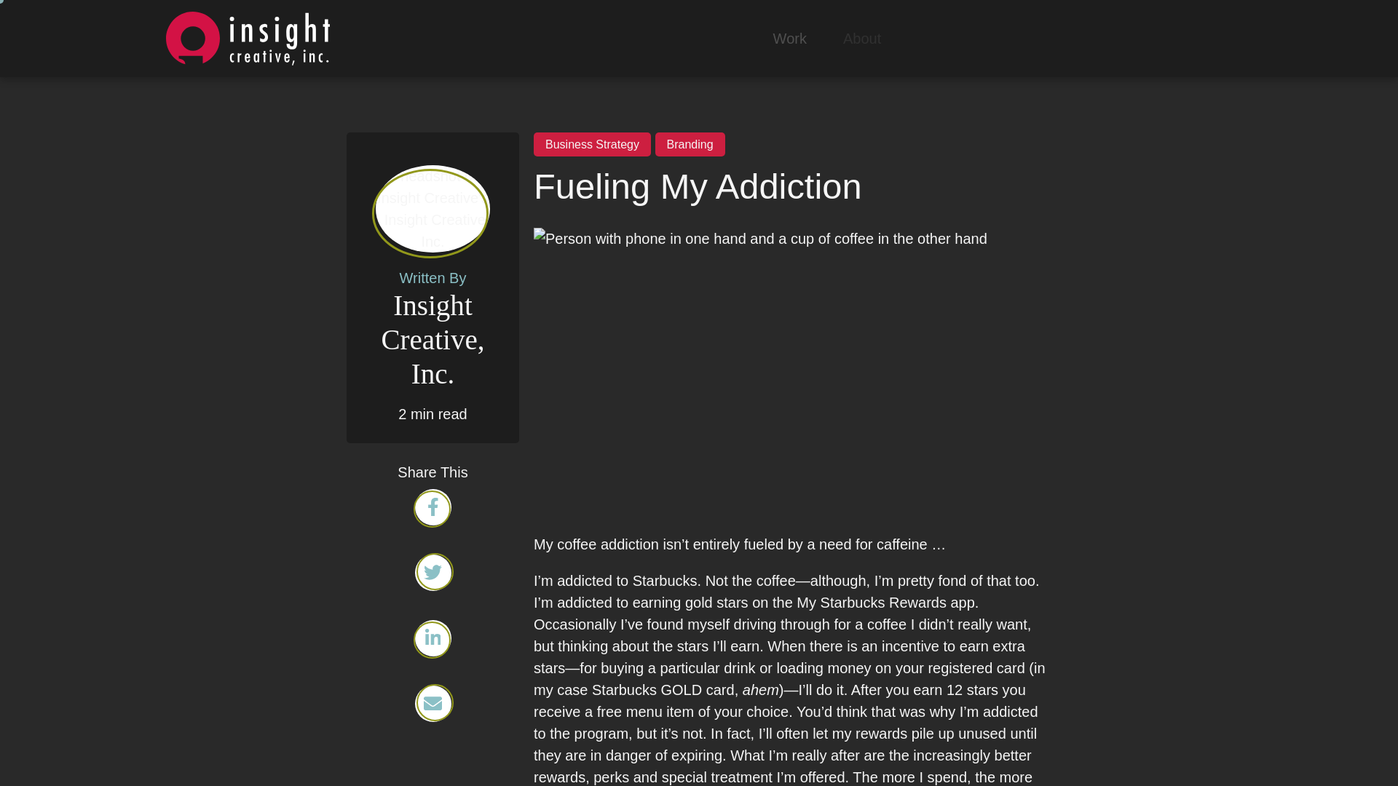 The height and width of the screenshot is (786, 1398). Describe the element at coordinates (789, 38) in the screenshot. I see `Work` at that location.